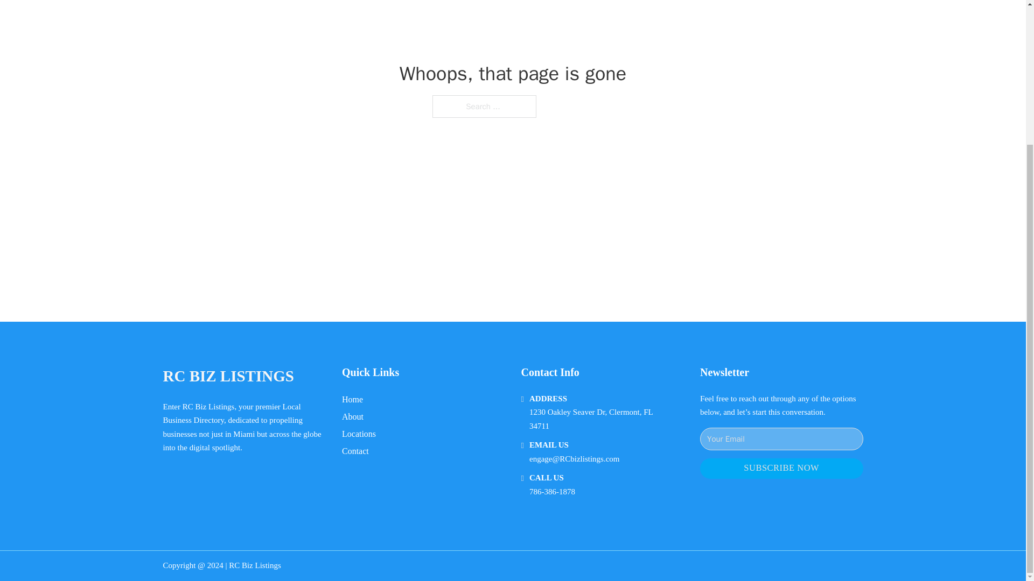 The height and width of the screenshot is (581, 1034). What do you see at coordinates (352, 399) in the screenshot?
I see `Home` at bounding box center [352, 399].